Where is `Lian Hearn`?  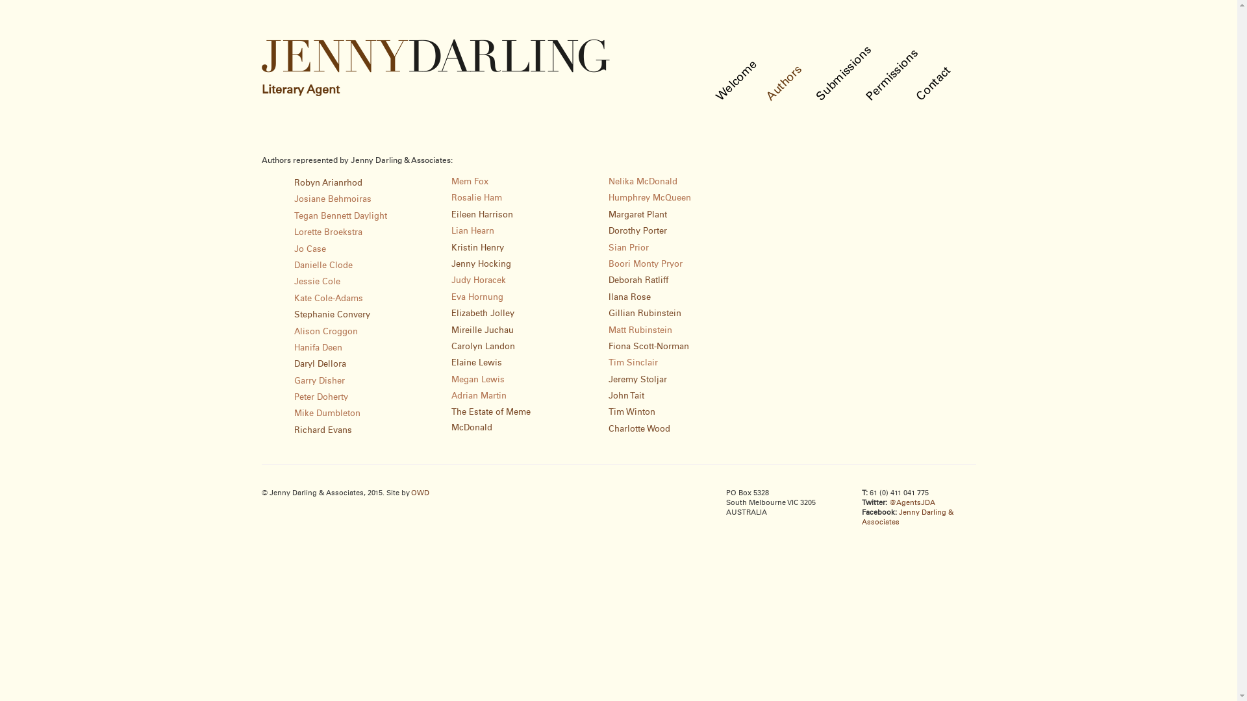 Lian Hearn is located at coordinates (473, 231).